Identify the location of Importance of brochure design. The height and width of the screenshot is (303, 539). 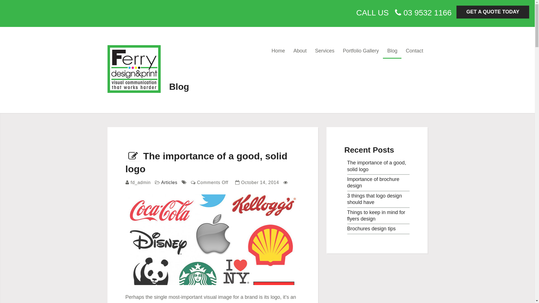
(373, 182).